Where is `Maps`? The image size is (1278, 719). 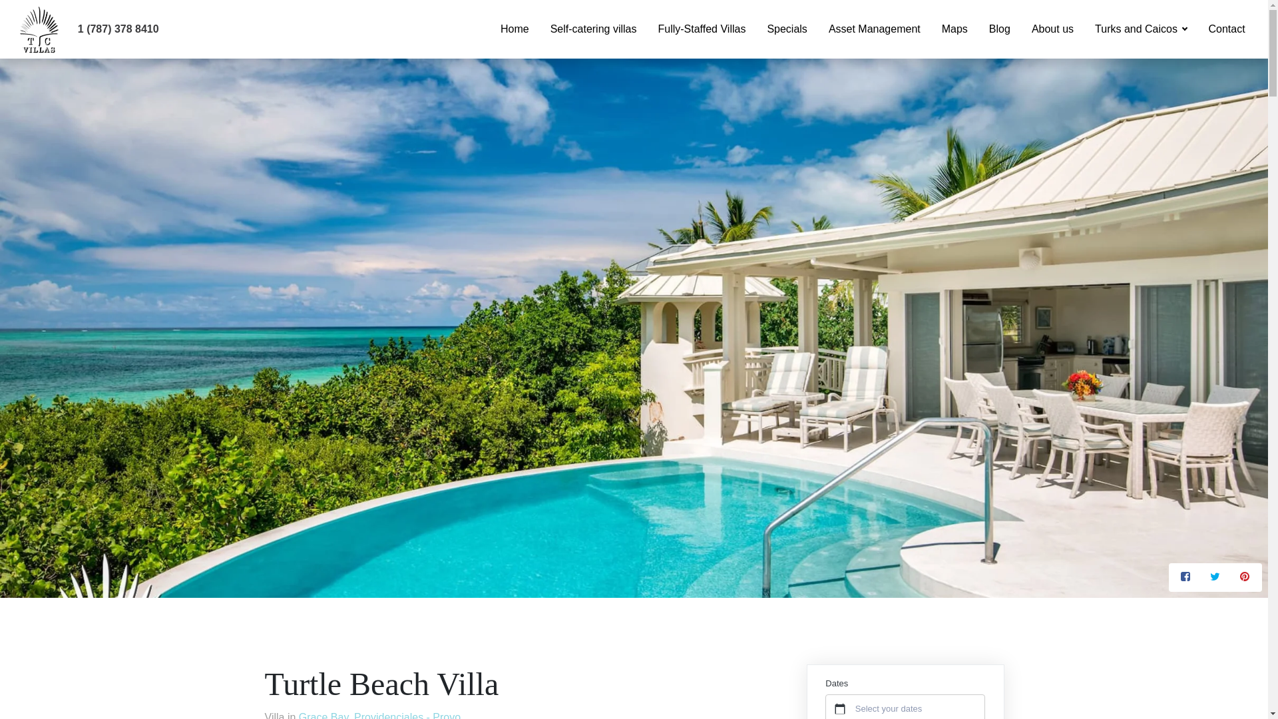 Maps is located at coordinates (955, 29).